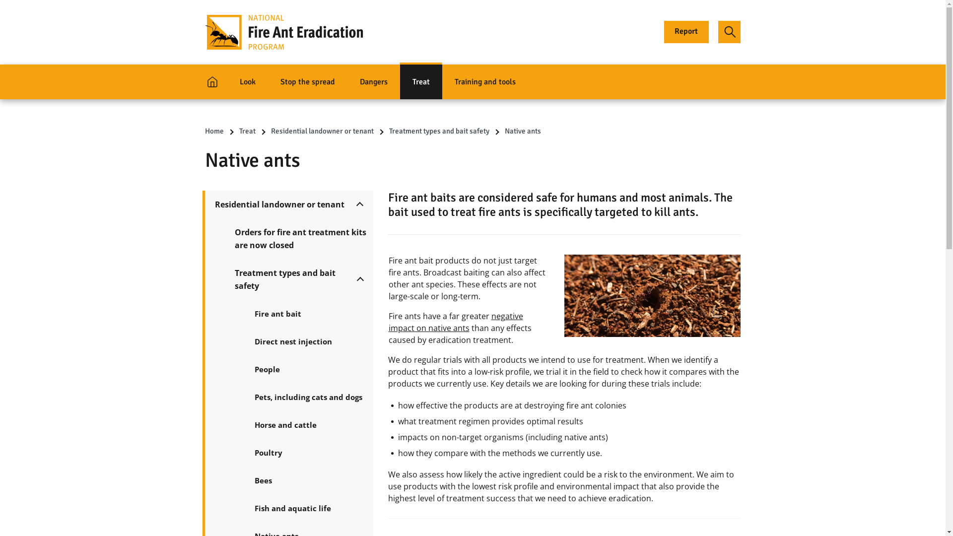  I want to click on Home, so click(212, 82).